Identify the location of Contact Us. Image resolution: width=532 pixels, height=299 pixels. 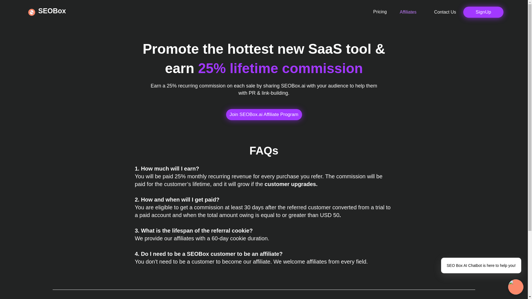
(440, 12).